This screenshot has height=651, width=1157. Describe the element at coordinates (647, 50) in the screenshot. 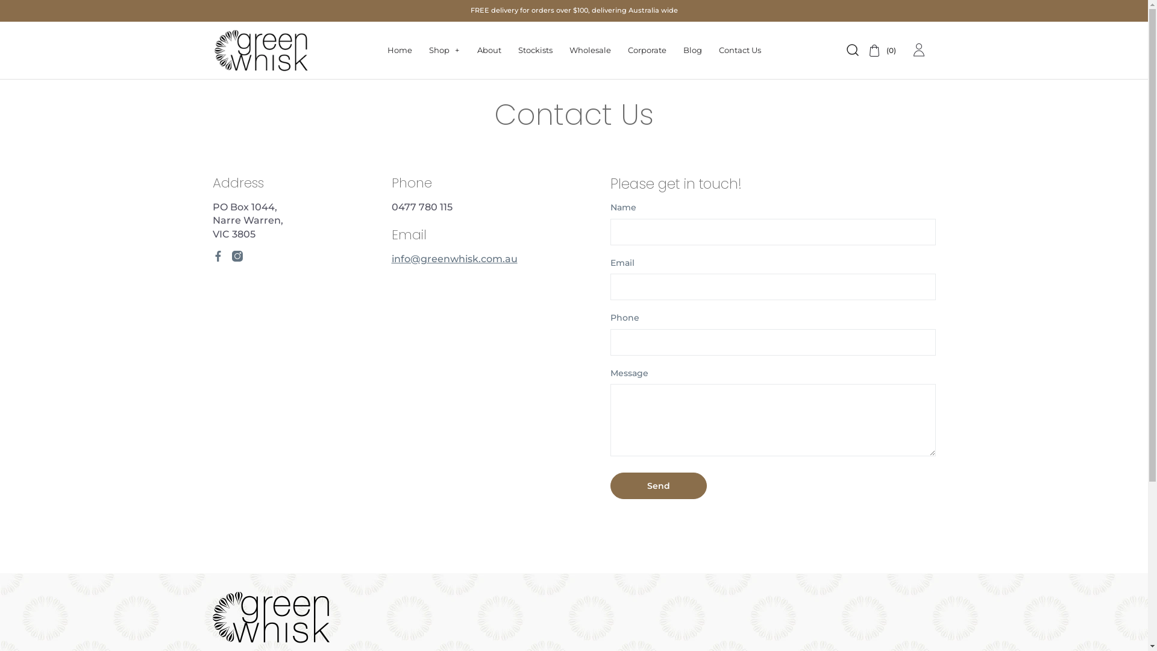

I see `Corporate` at that location.